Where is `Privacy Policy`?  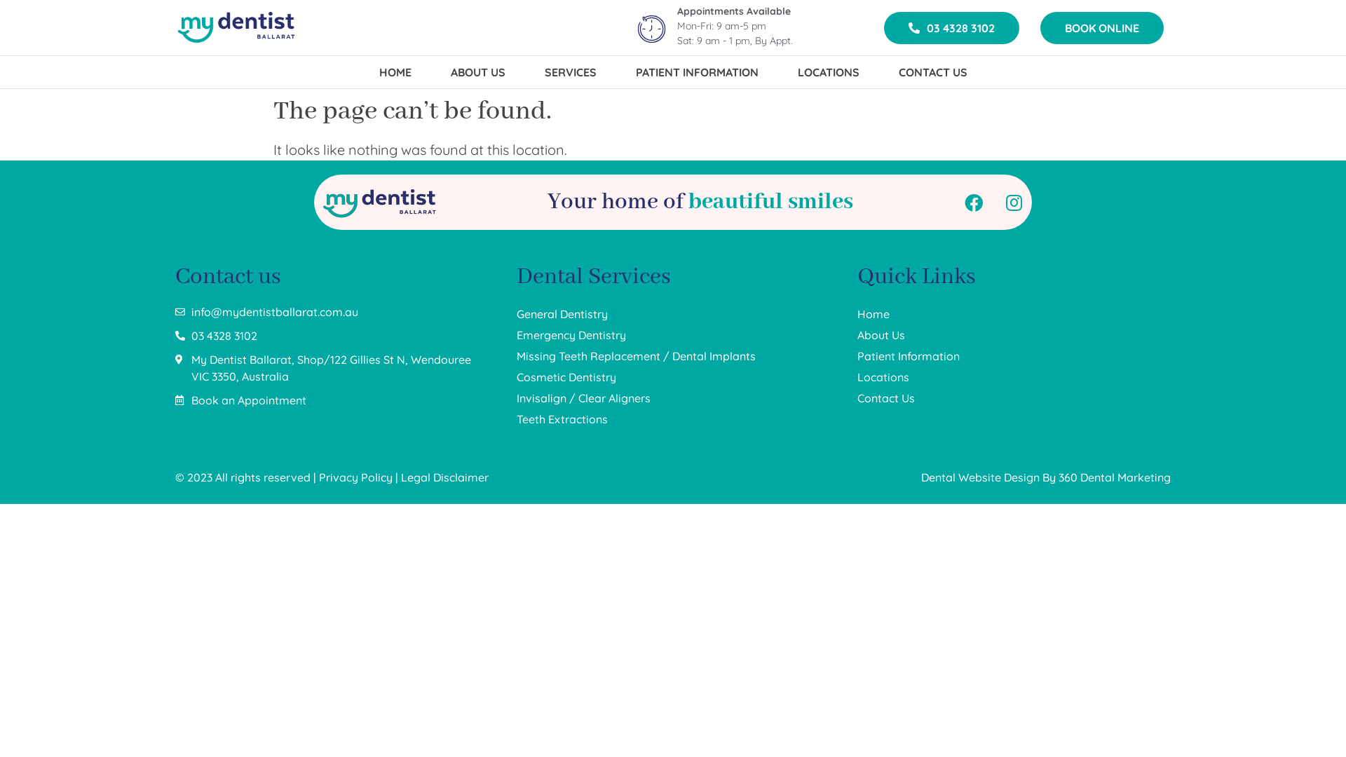
Privacy Policy is located at coordinates (356, 477).